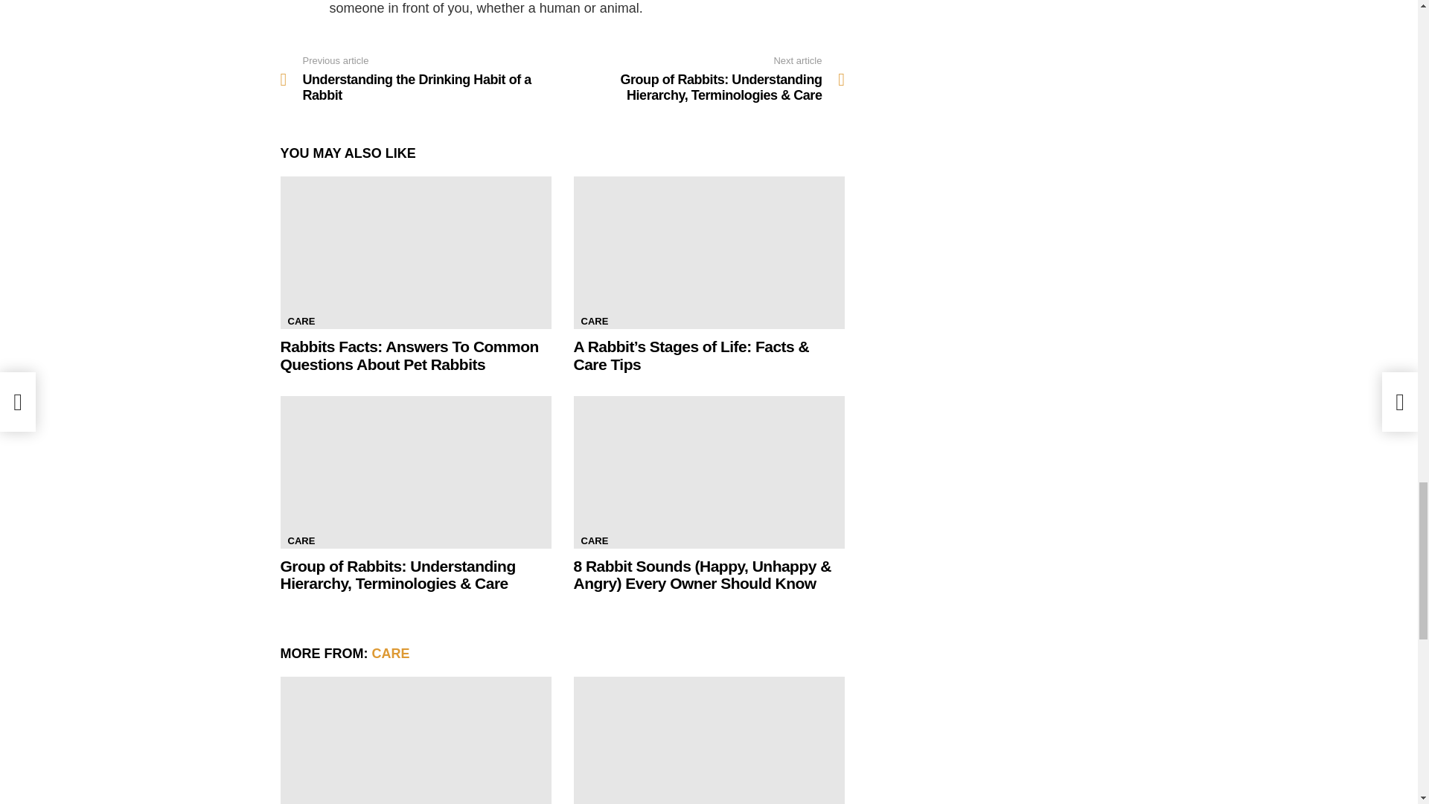 This screenshot has height=804, width=1429. I want to click on The Ideal Diet for Your Rabbit: What You Need to Know, so click(709, 740).